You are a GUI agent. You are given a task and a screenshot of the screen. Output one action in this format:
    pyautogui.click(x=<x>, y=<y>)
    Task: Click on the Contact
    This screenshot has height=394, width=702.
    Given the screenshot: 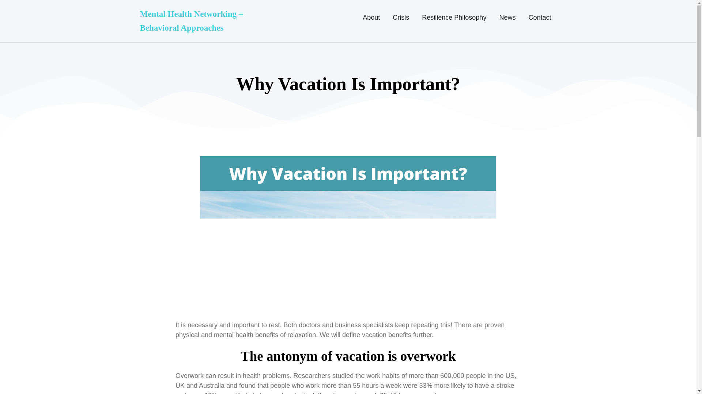 What is the action you would take?
    pyautogui.click(x=540, y=18)
    